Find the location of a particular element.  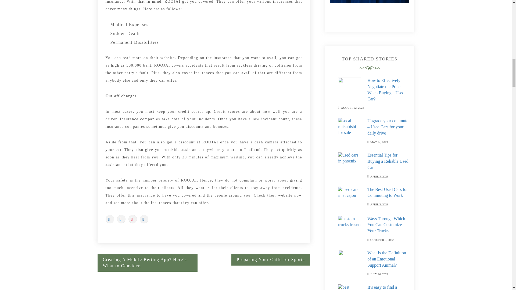

The Best Used Cars for Commuting to Work is located at coordinates (388, 192).